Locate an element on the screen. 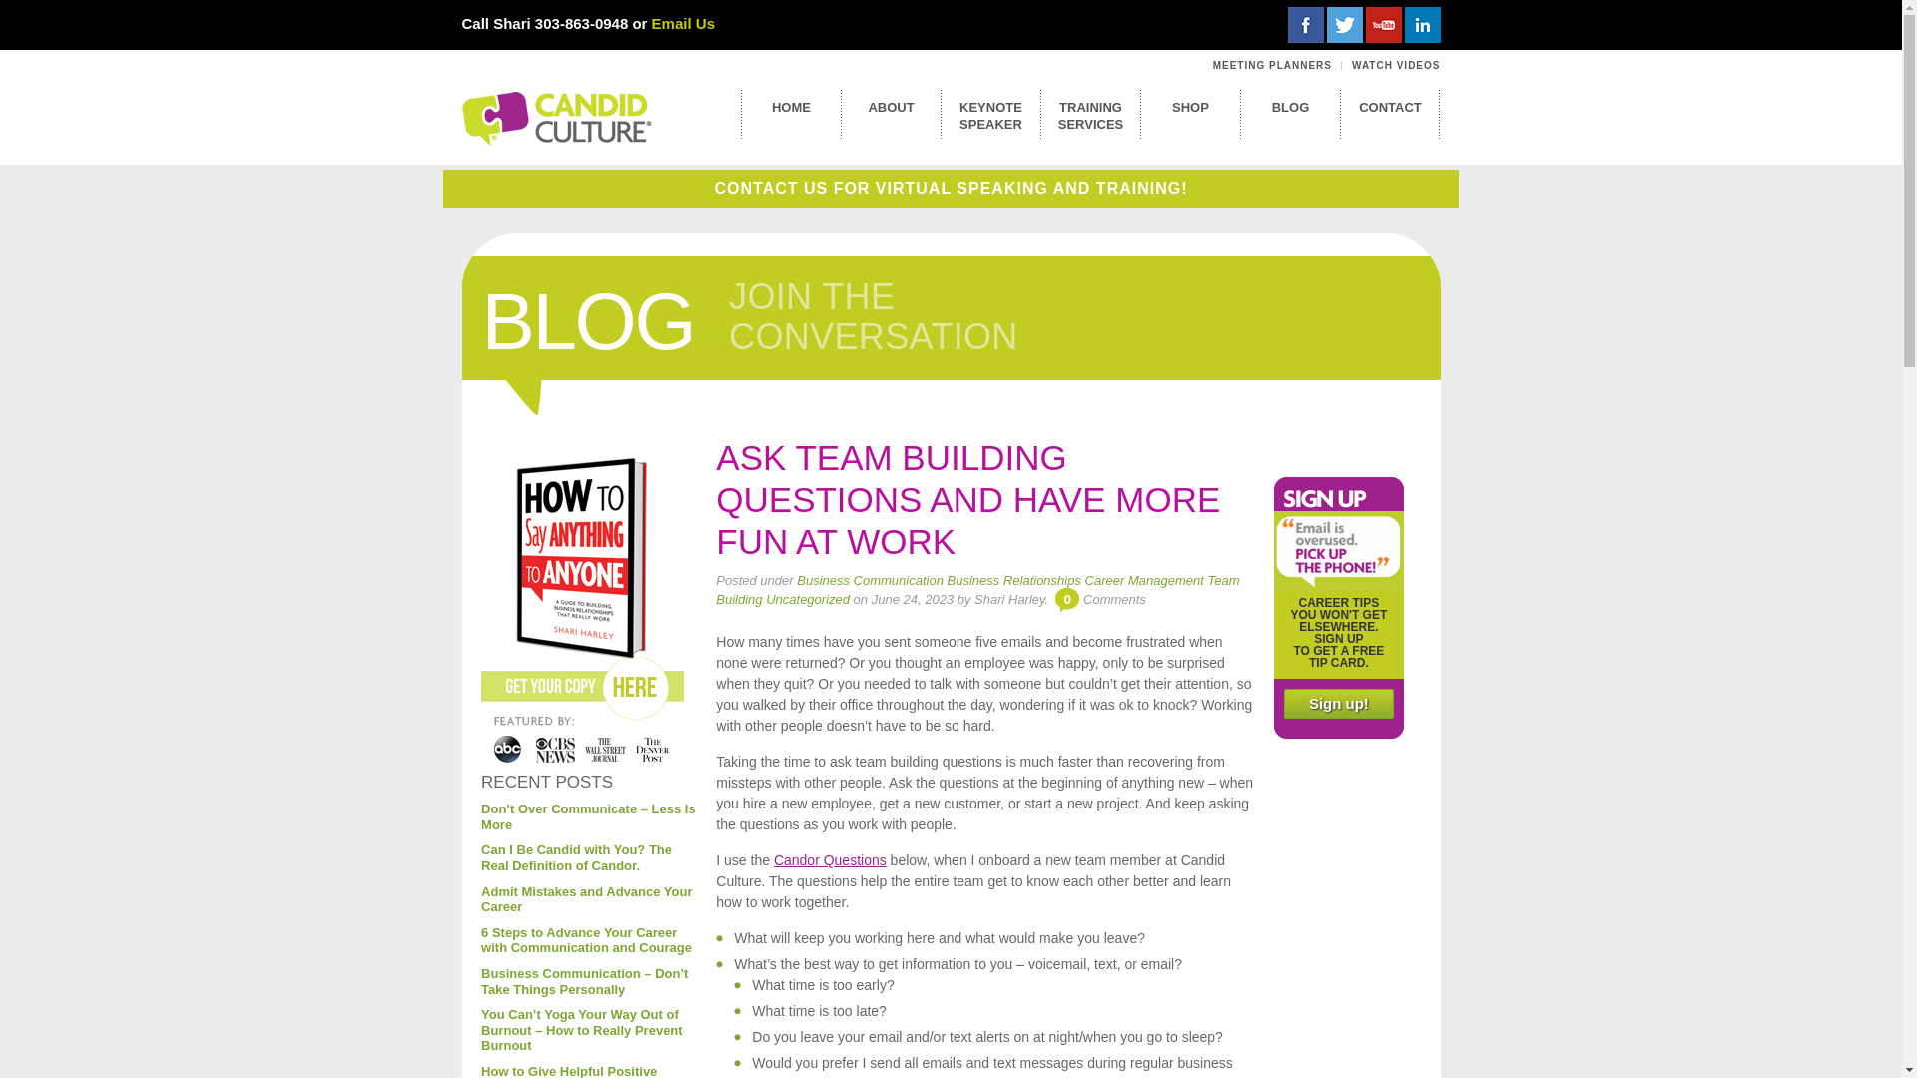 The image size is (1917, 1078). SHOP is located at coordinates (547, 782).